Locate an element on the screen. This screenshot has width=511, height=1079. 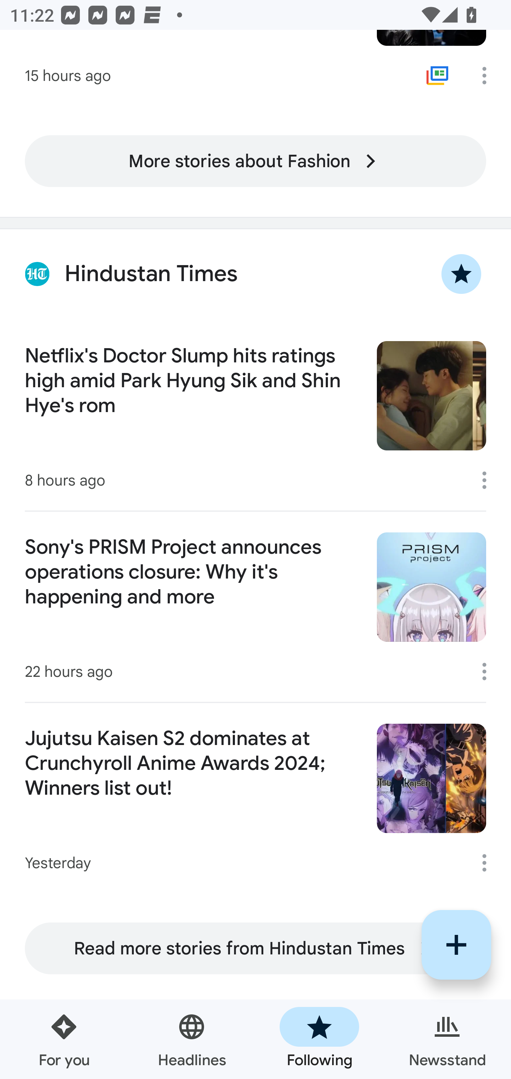
Unfollow is located at coordinates (461, 274).